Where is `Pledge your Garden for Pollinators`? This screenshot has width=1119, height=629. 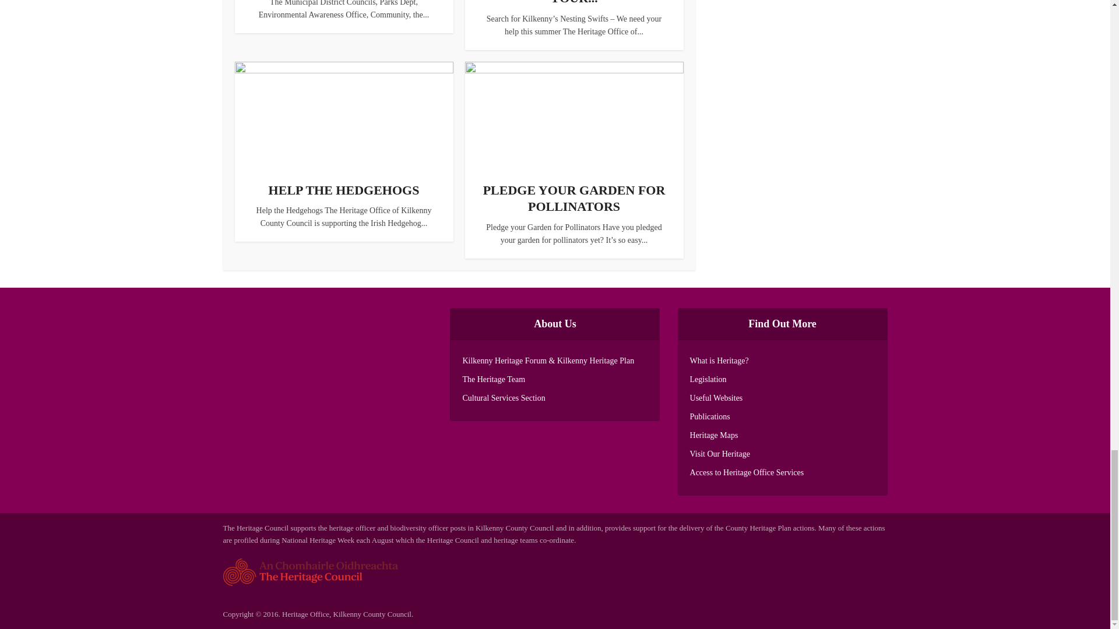 Pledge your Garden for Pollinators is located at coordinates (575, 199).